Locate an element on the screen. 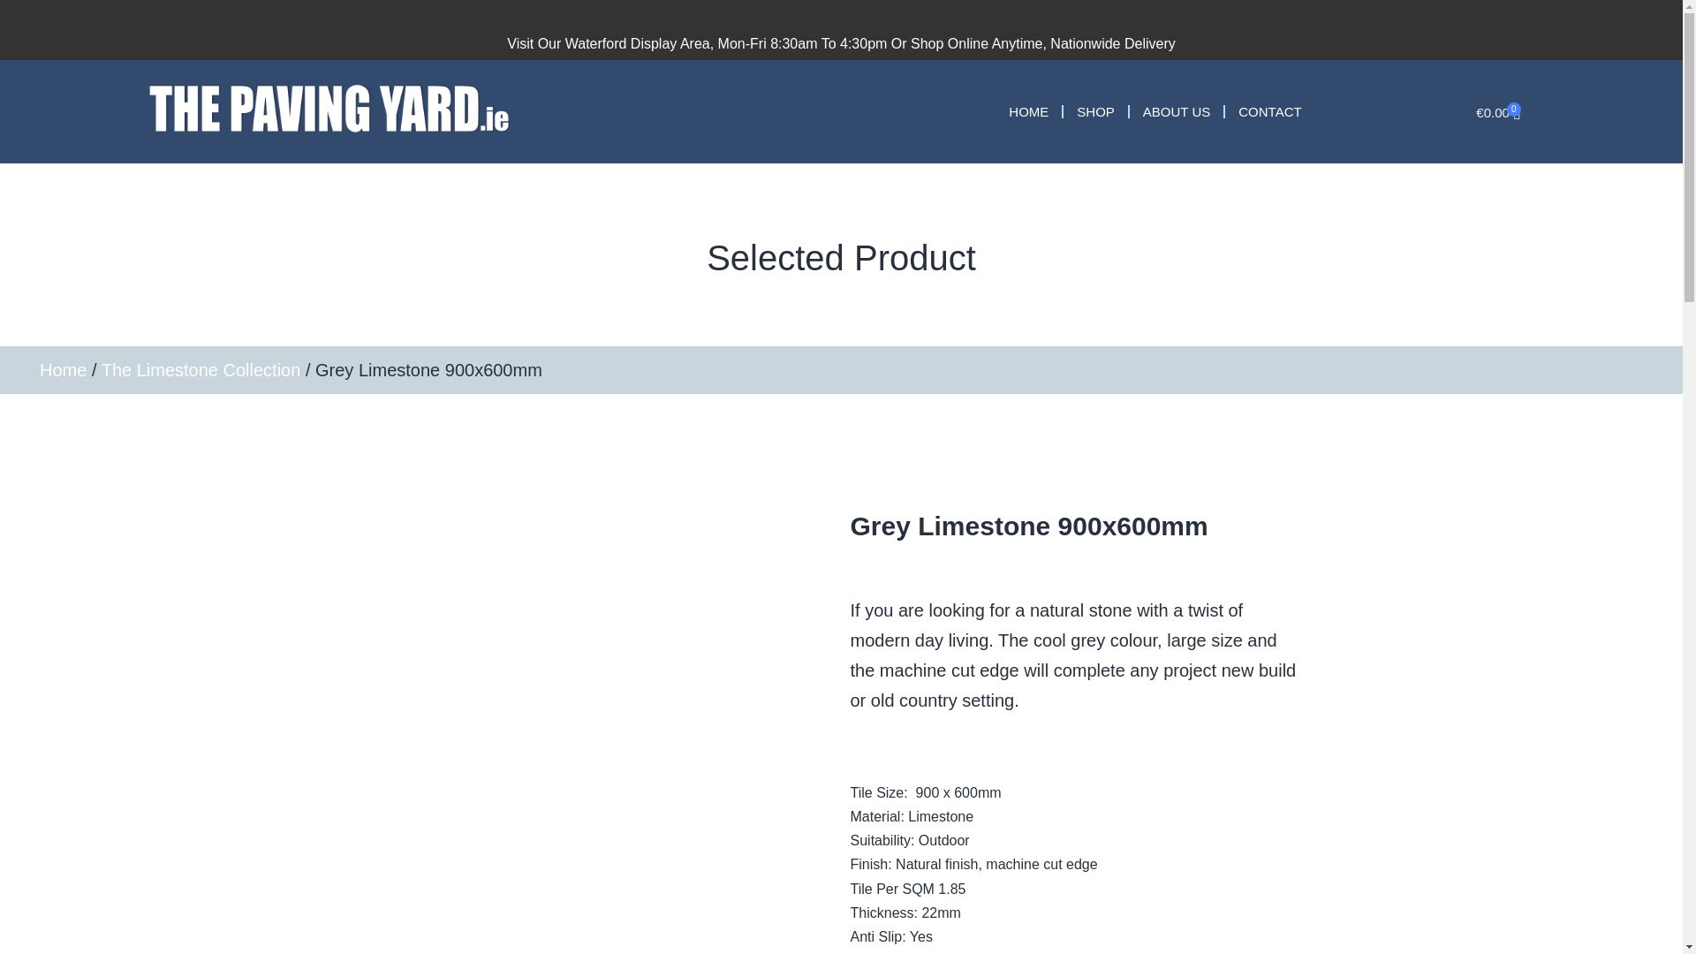 This screenshot has width=1696, height=954. Home is located at coordinates (62, 369).